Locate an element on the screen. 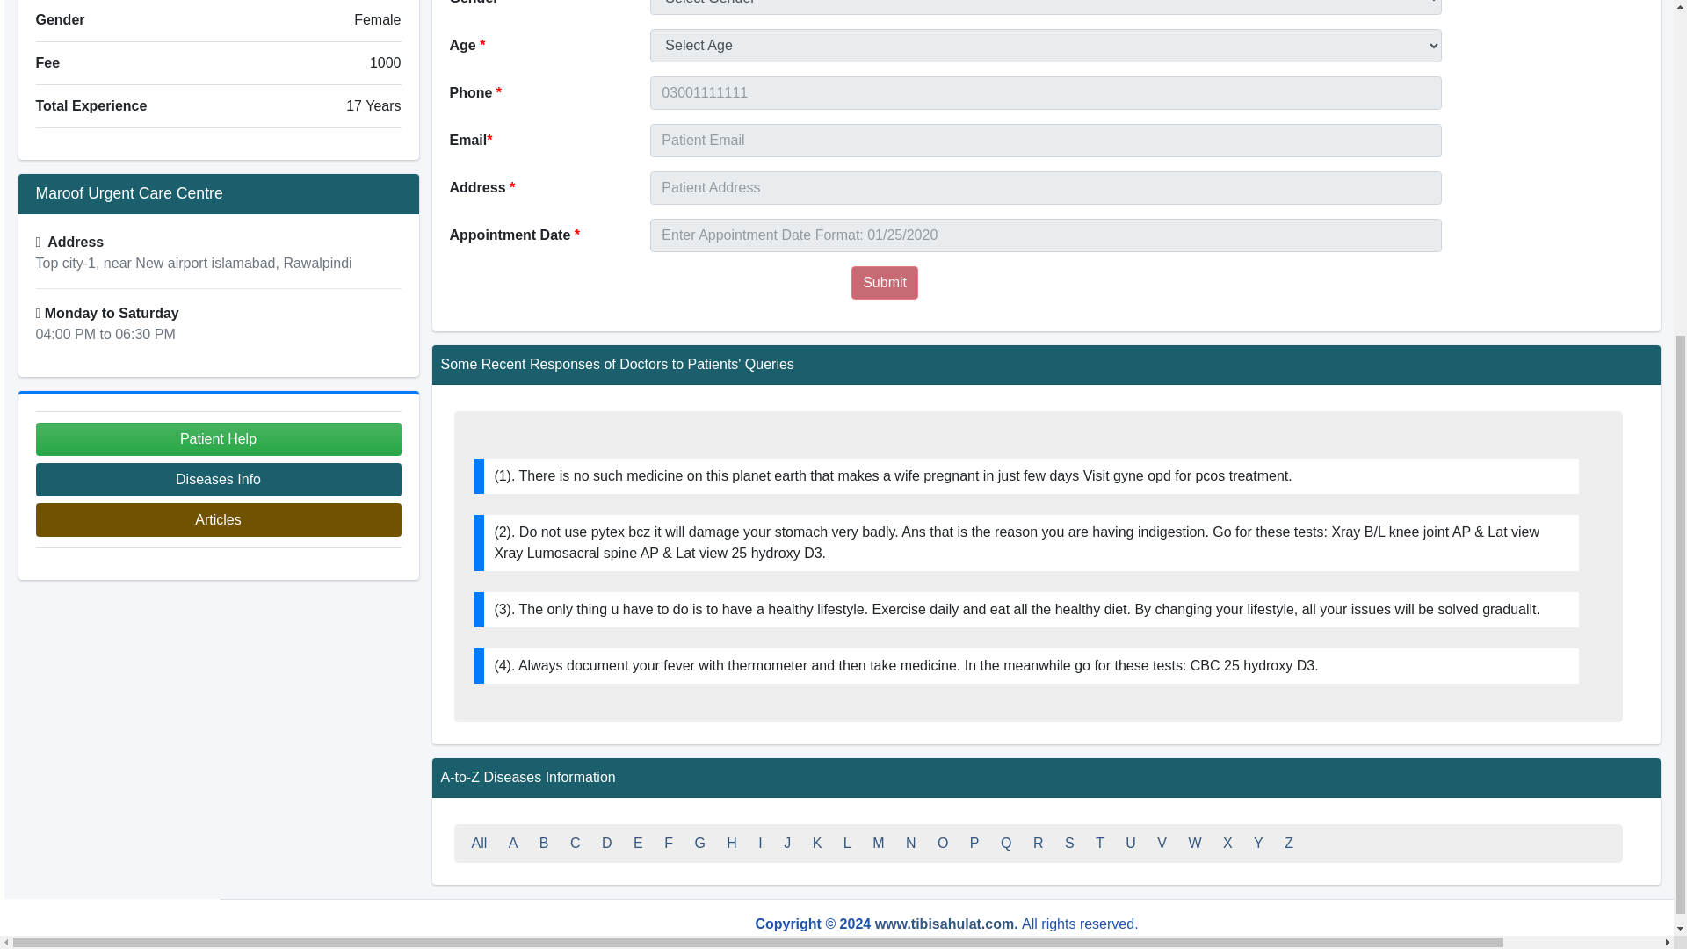  All Diseases is located at coordinates (479, 843).